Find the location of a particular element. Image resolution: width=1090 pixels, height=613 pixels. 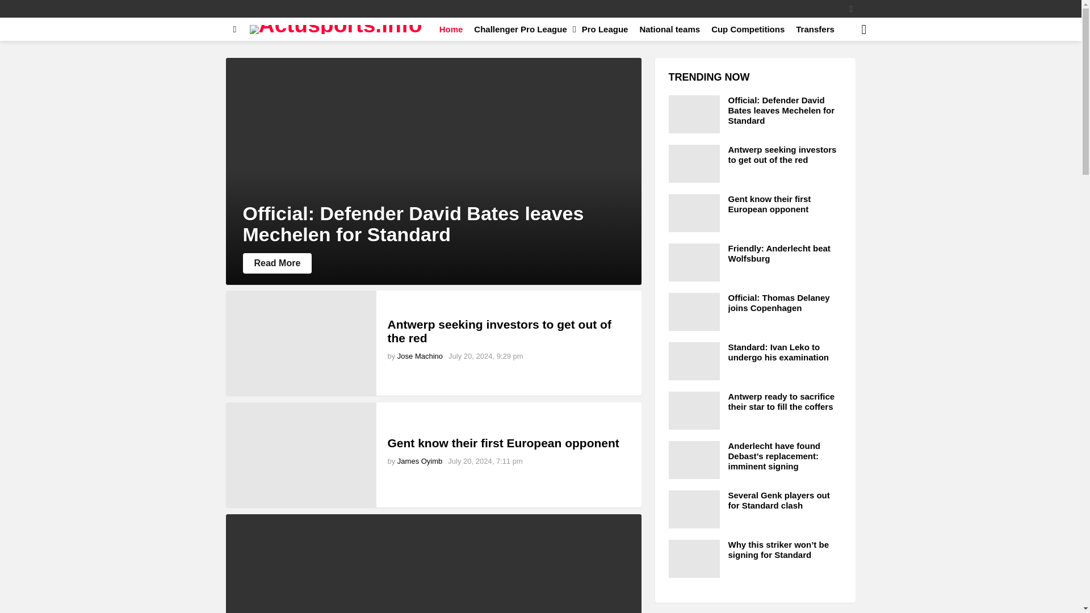

Gent know their first European opponent is located at coordinates (503, 443).